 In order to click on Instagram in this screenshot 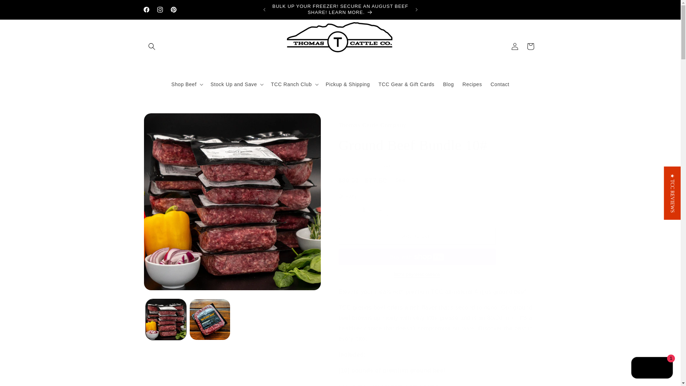, I will do `click(160, 9)`.